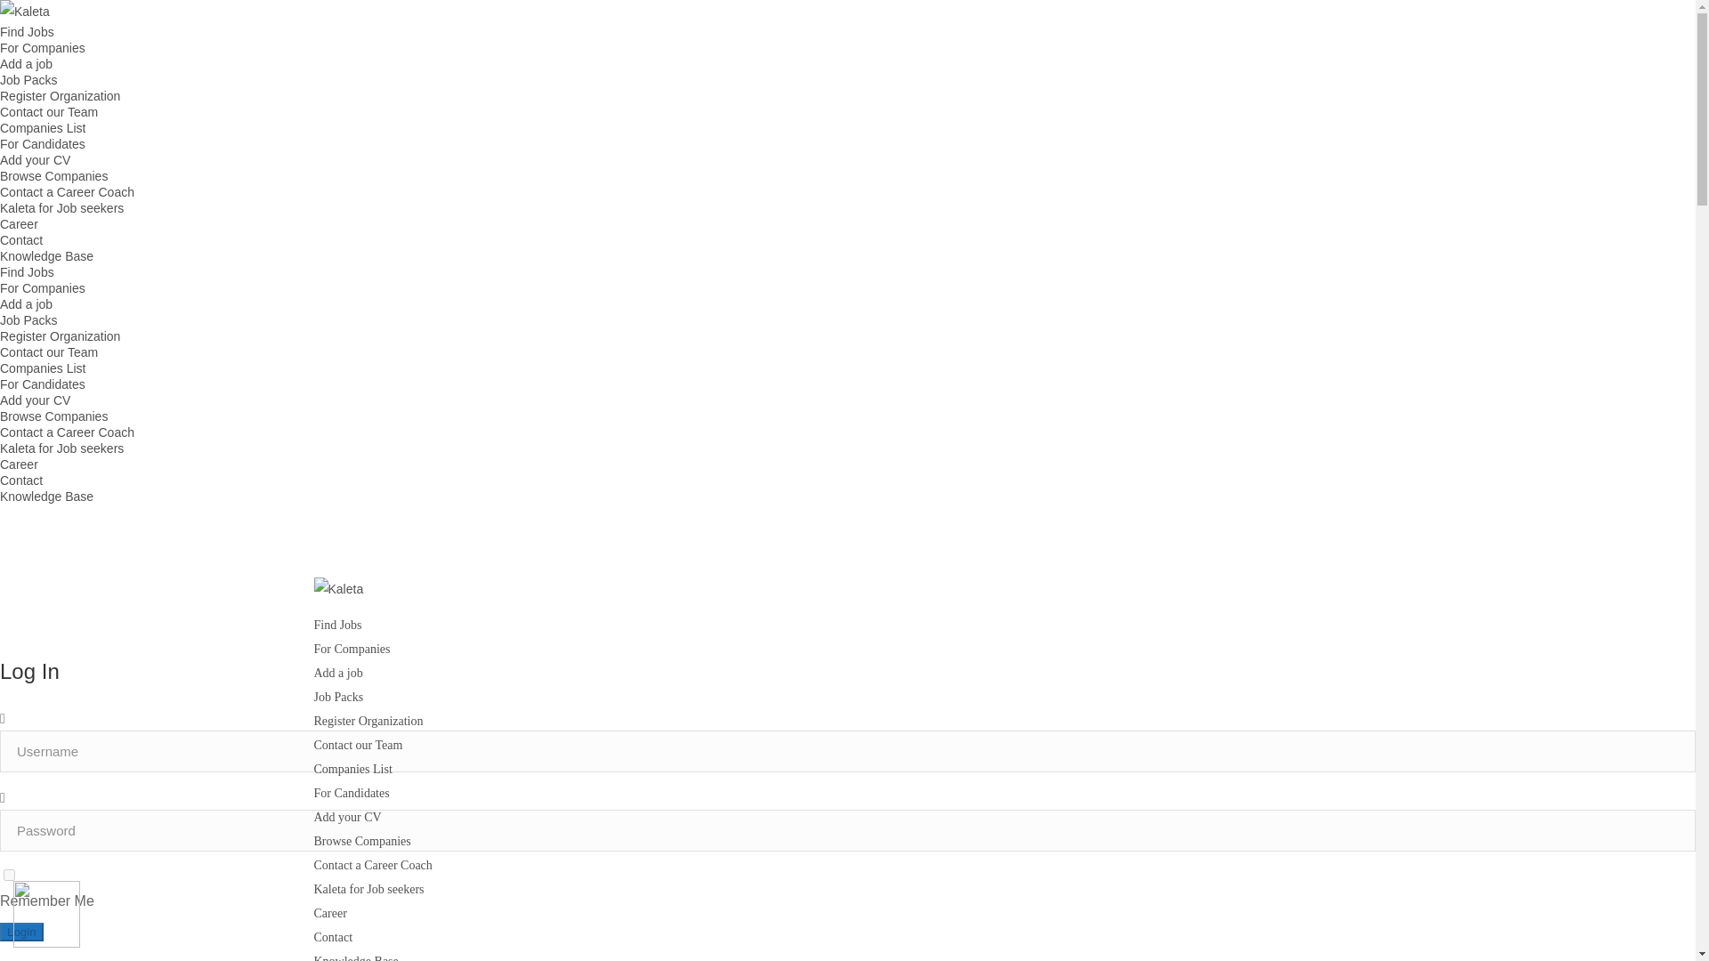  What do you see at coordinates (43, 384) in the screenshot?
I see `For Candidates` at bounding box center [43, 384].